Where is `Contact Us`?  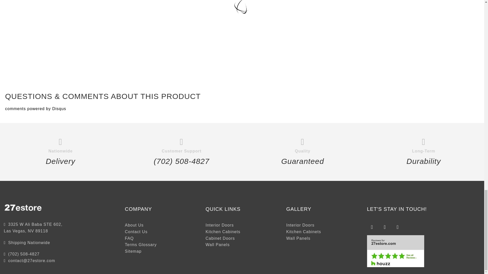
Contact Us is located at coordinates (136, 232).